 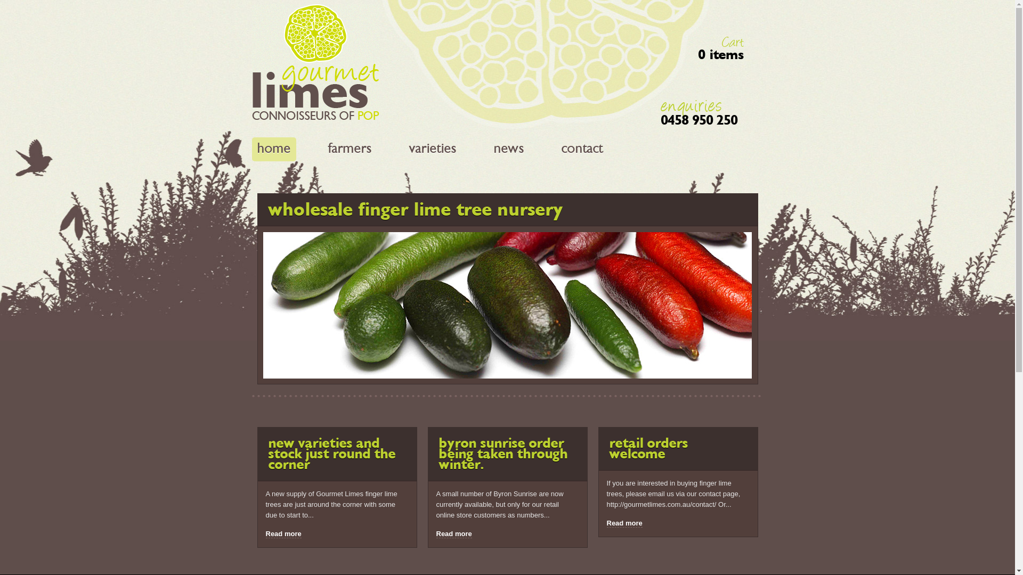 What do you see at coordinates (350, 148) in the screenshot?
I see `farmers` at bounding box center [350, 148].